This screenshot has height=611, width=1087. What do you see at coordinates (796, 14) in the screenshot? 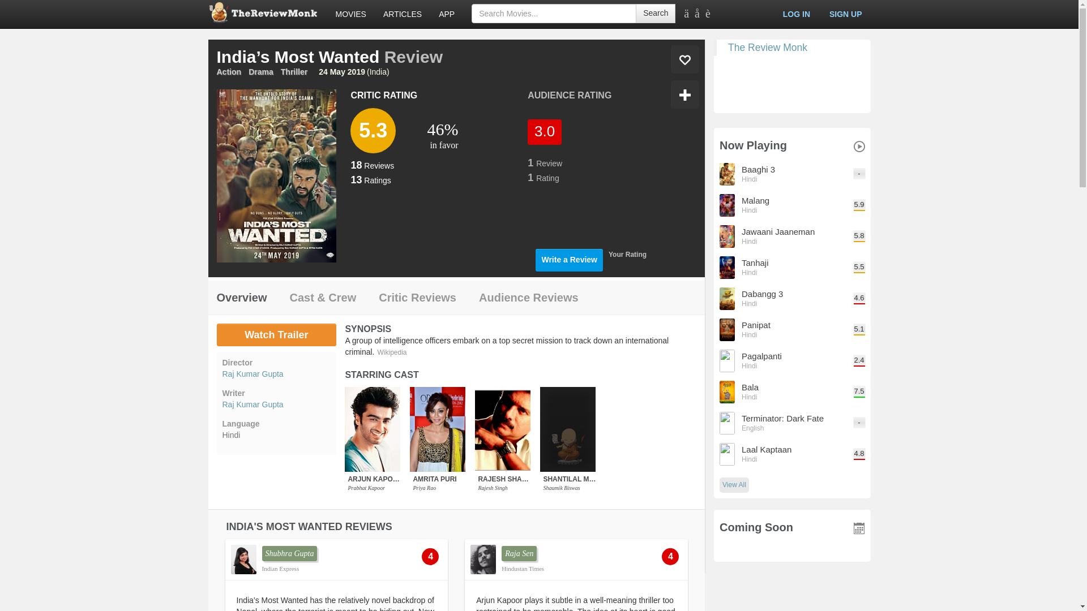
I see `LOG IN` at bounding box center [796, 14].